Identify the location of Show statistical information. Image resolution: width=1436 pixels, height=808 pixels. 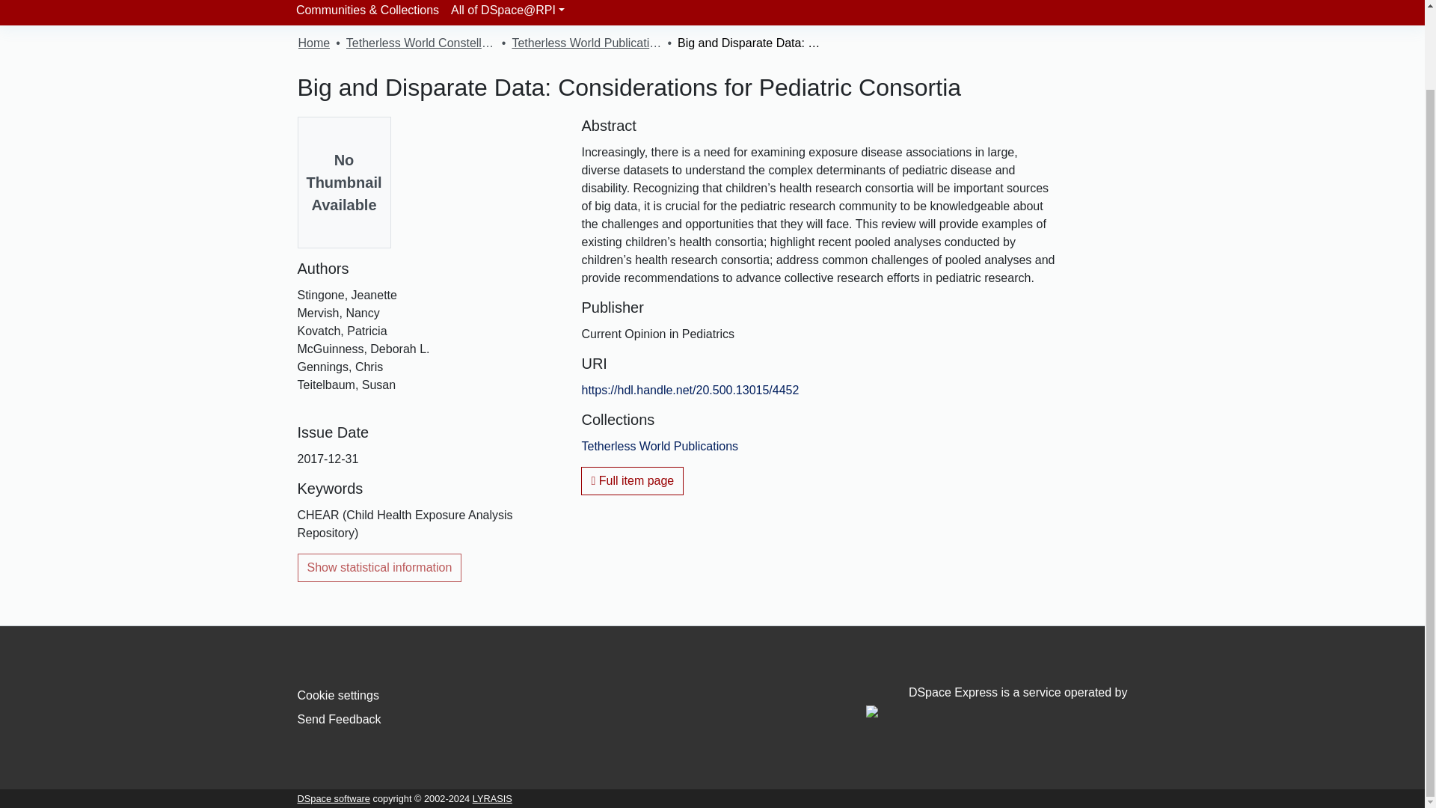
(380, 567).